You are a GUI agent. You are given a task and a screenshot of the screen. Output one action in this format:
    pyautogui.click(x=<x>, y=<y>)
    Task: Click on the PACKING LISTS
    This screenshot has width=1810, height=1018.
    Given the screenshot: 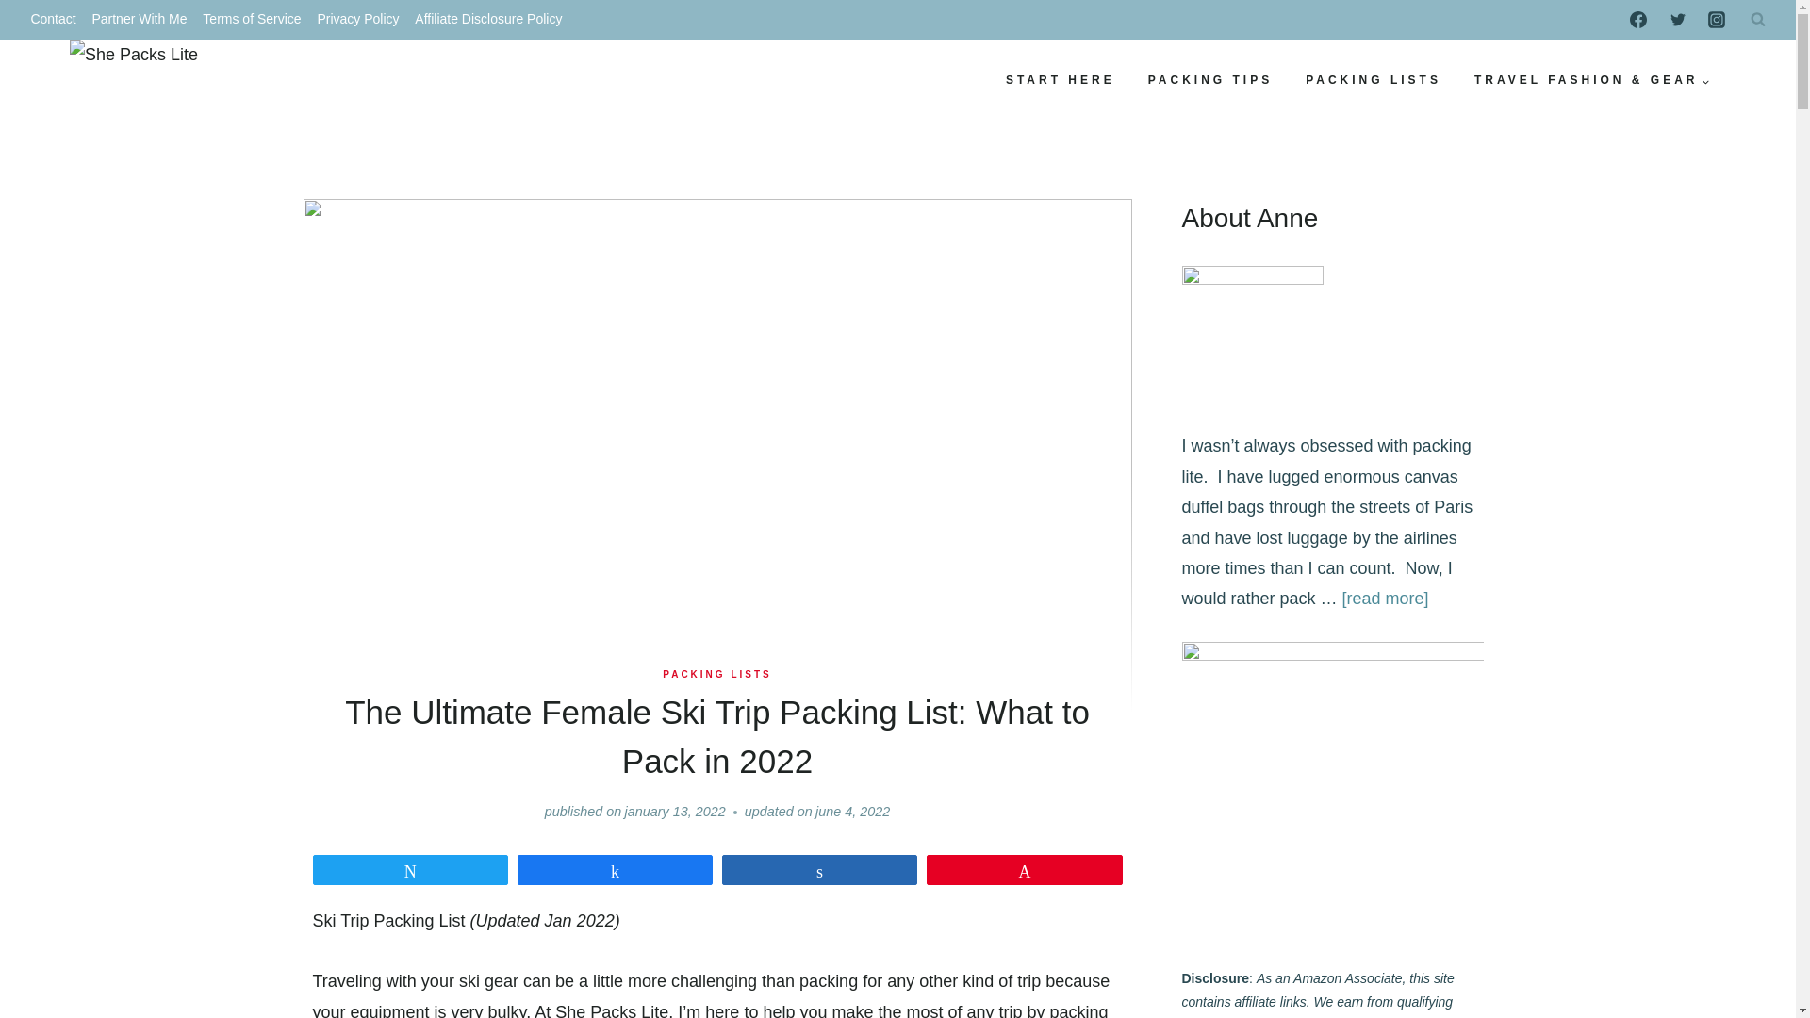 What is the action you would take?
    pyautogui.click(x=1374, y=81)
    